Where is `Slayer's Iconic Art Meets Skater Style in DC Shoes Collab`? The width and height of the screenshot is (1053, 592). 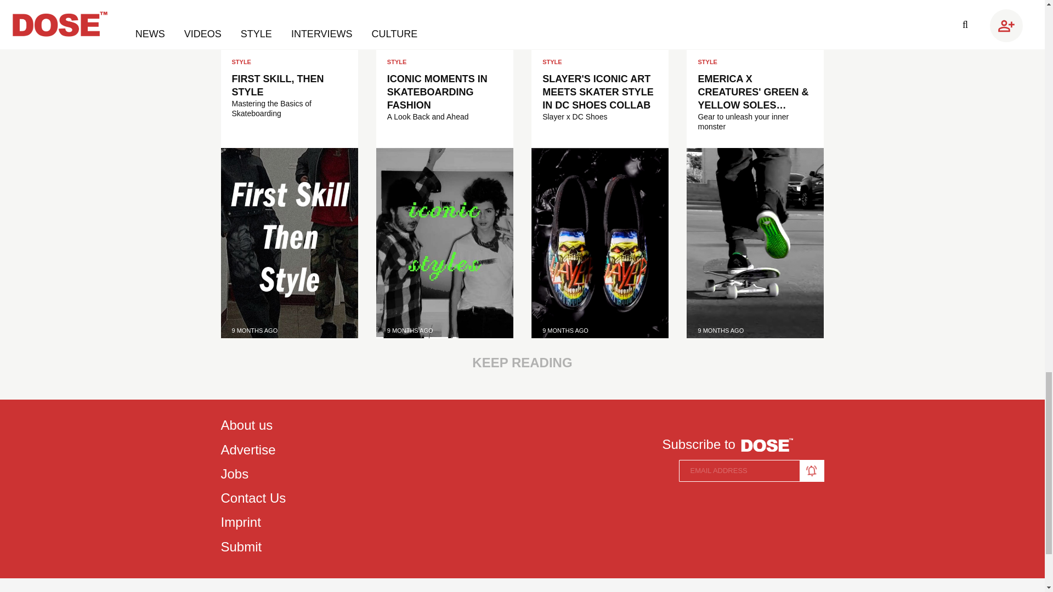
Slayer's Iconic Art Meets Skater Style in DC Shoes Collab is located at coordinates (600, 242).